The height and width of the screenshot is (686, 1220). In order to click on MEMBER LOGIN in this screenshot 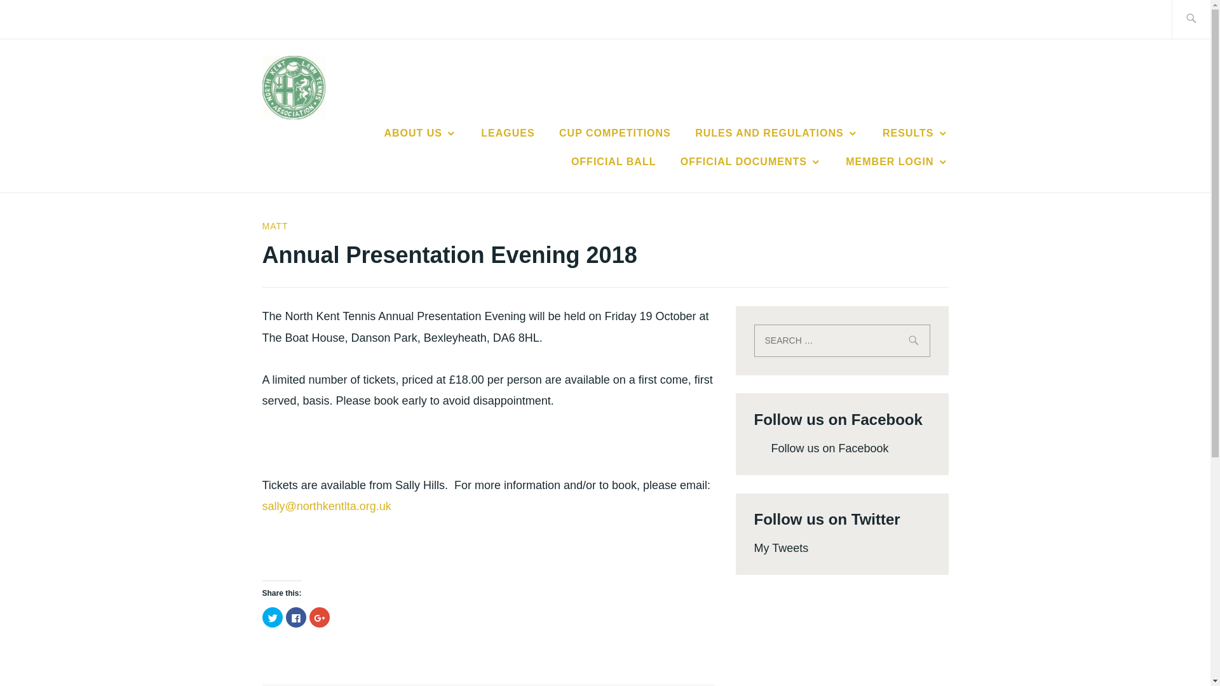, I will do `click(896, 161)`.